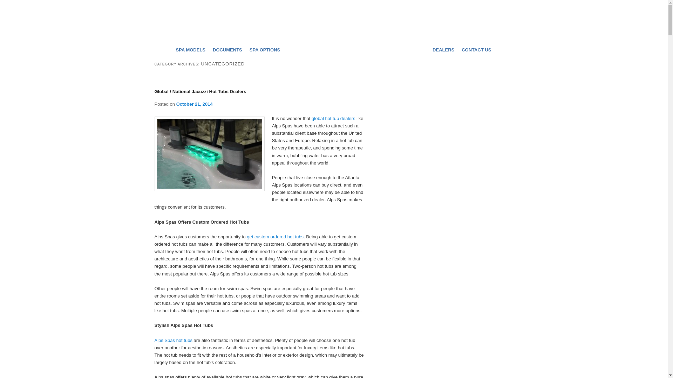  What do you see at coordinates (443, 50) in the screenshot?
I see `DEALERS` at bounding box center [443, 50].